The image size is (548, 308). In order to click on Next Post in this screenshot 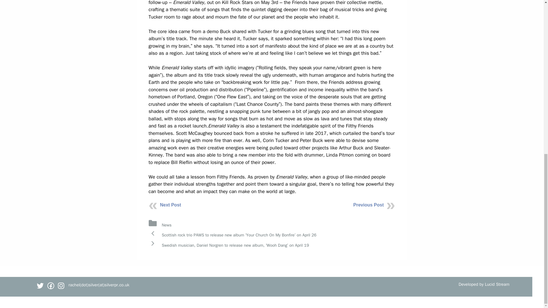, I will do `click(170, 205)`.